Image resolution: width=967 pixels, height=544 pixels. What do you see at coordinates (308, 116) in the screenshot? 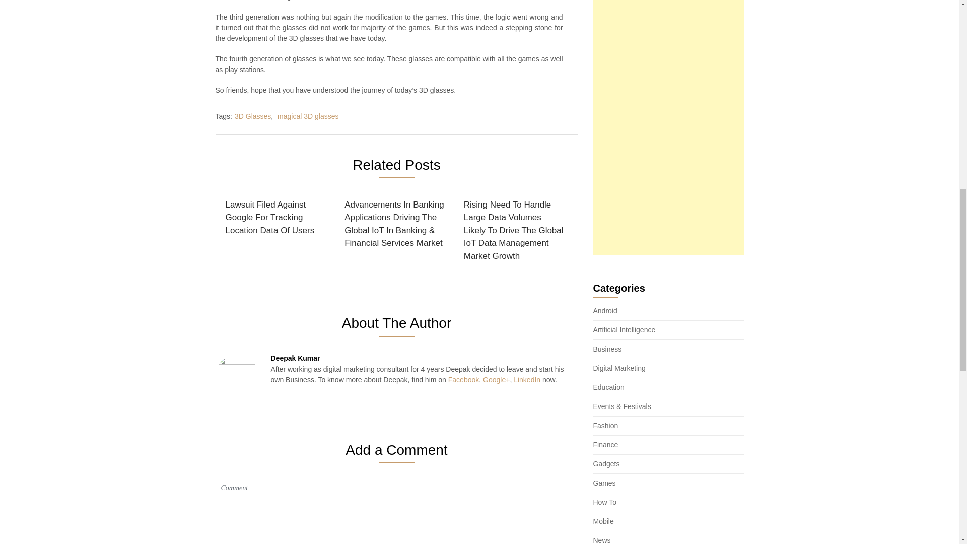
I see `magical 3D glasses` at bounding box center [308, 116].